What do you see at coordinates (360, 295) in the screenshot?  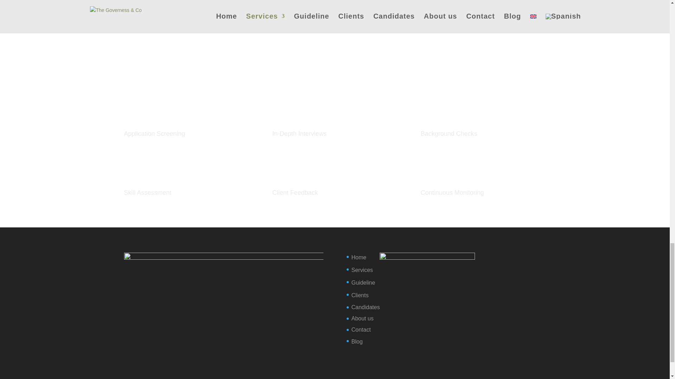 I see `Clients` at bounding box center [360, 295].